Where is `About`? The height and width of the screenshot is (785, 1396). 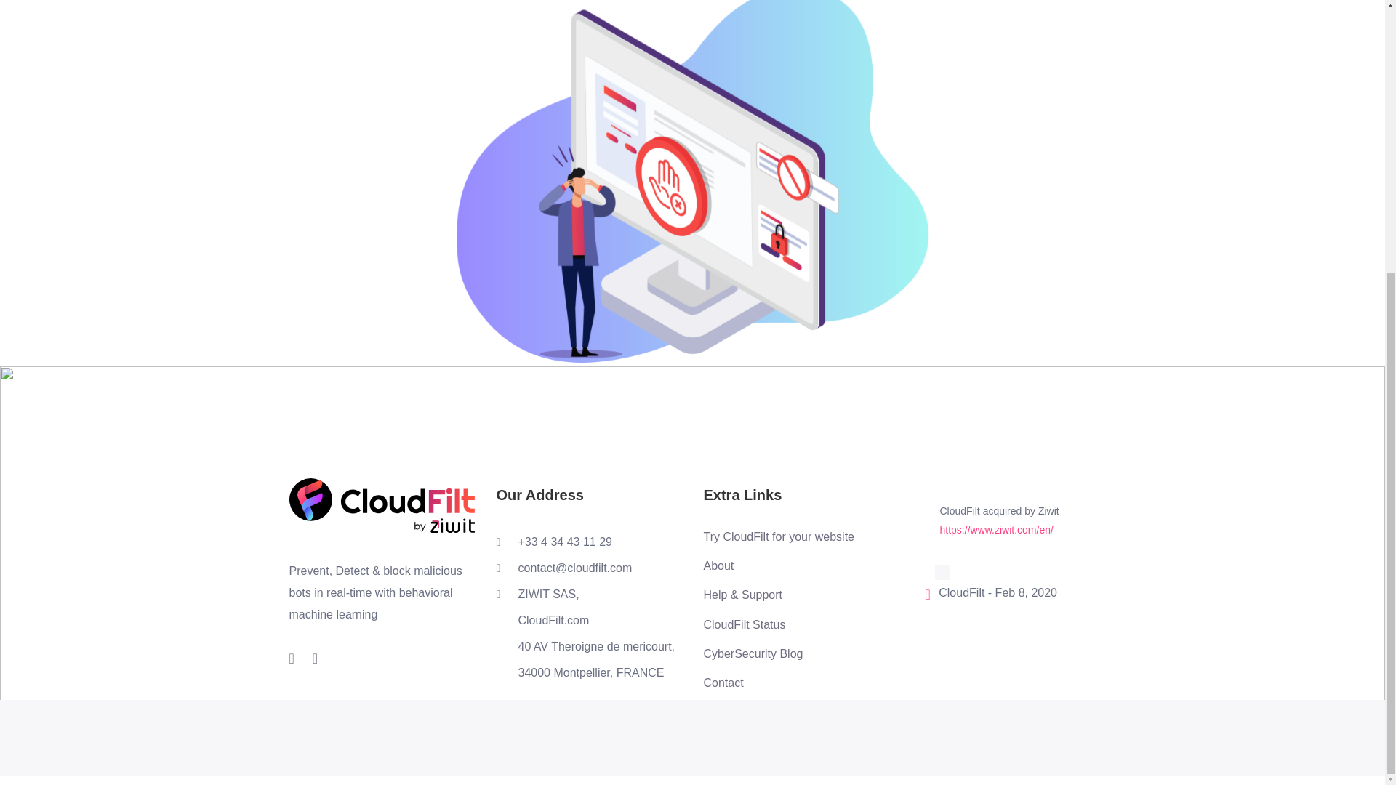 About is located at coordinates (779, 565).